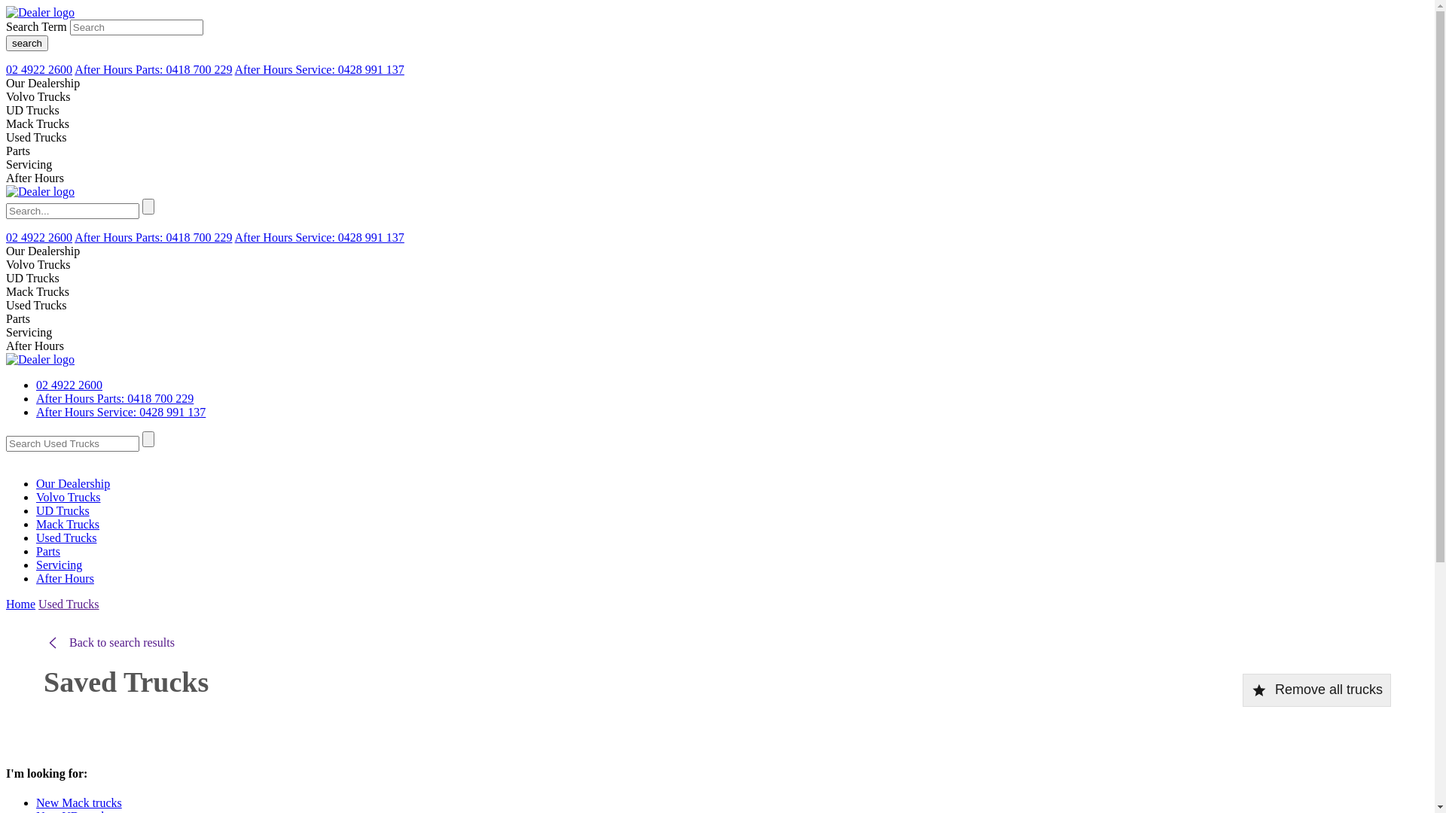 The image size is (1446, 813). What do you see at coordinates (18, 151) in the screenshot?
I see `Parts` at bounding box center [18, 151].